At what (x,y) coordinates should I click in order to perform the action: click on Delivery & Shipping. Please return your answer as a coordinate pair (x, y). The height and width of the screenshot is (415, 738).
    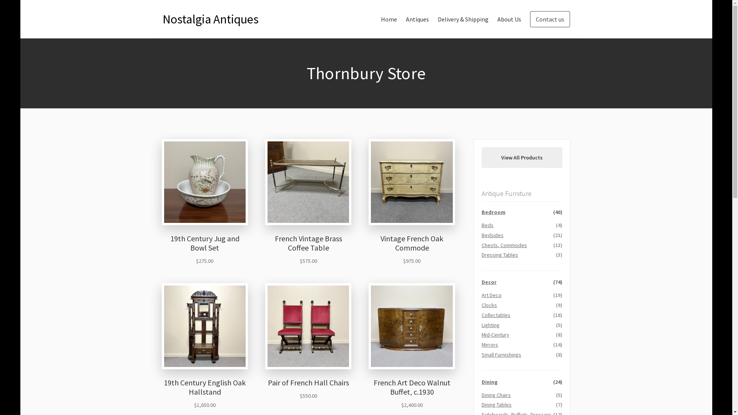
    Looking at the image, I should click on (463, 19).